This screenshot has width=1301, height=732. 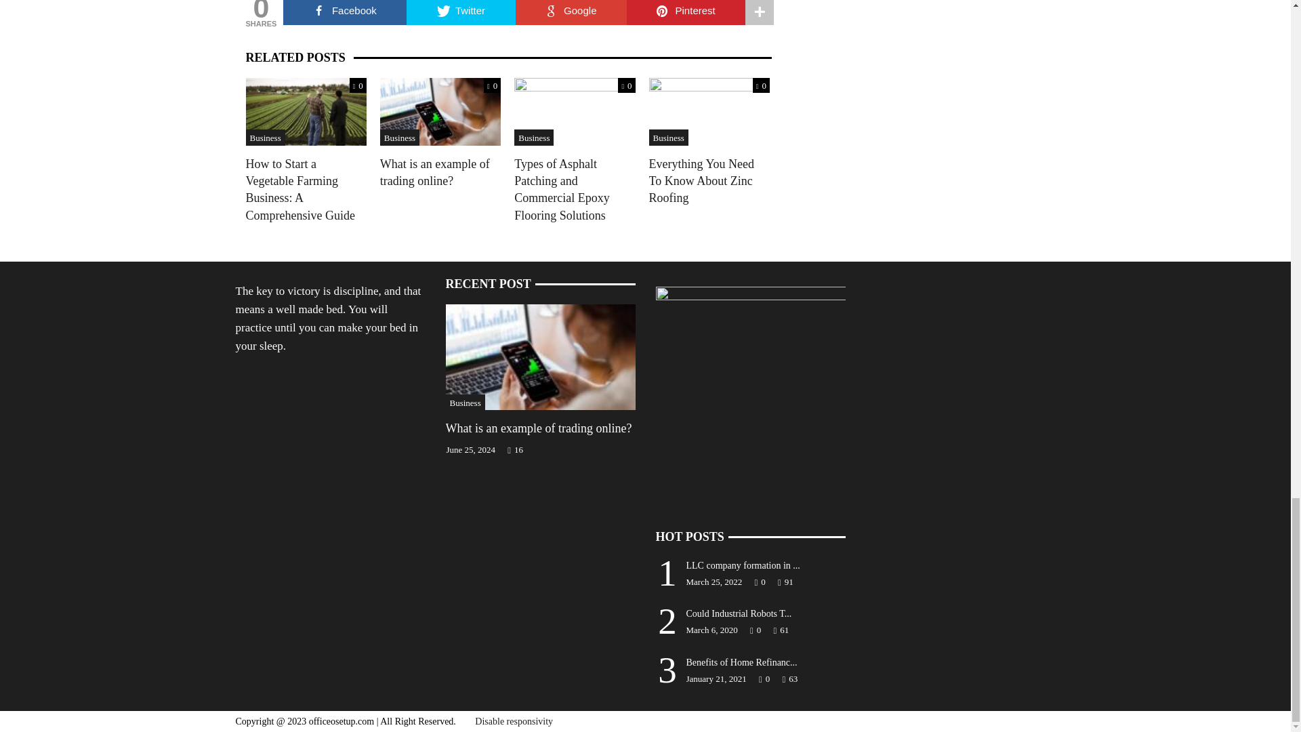 What do you see at coordinates (541, 356) in the screenshot?
I see `What is an example of trading online?` at bounding box center [541, 356].